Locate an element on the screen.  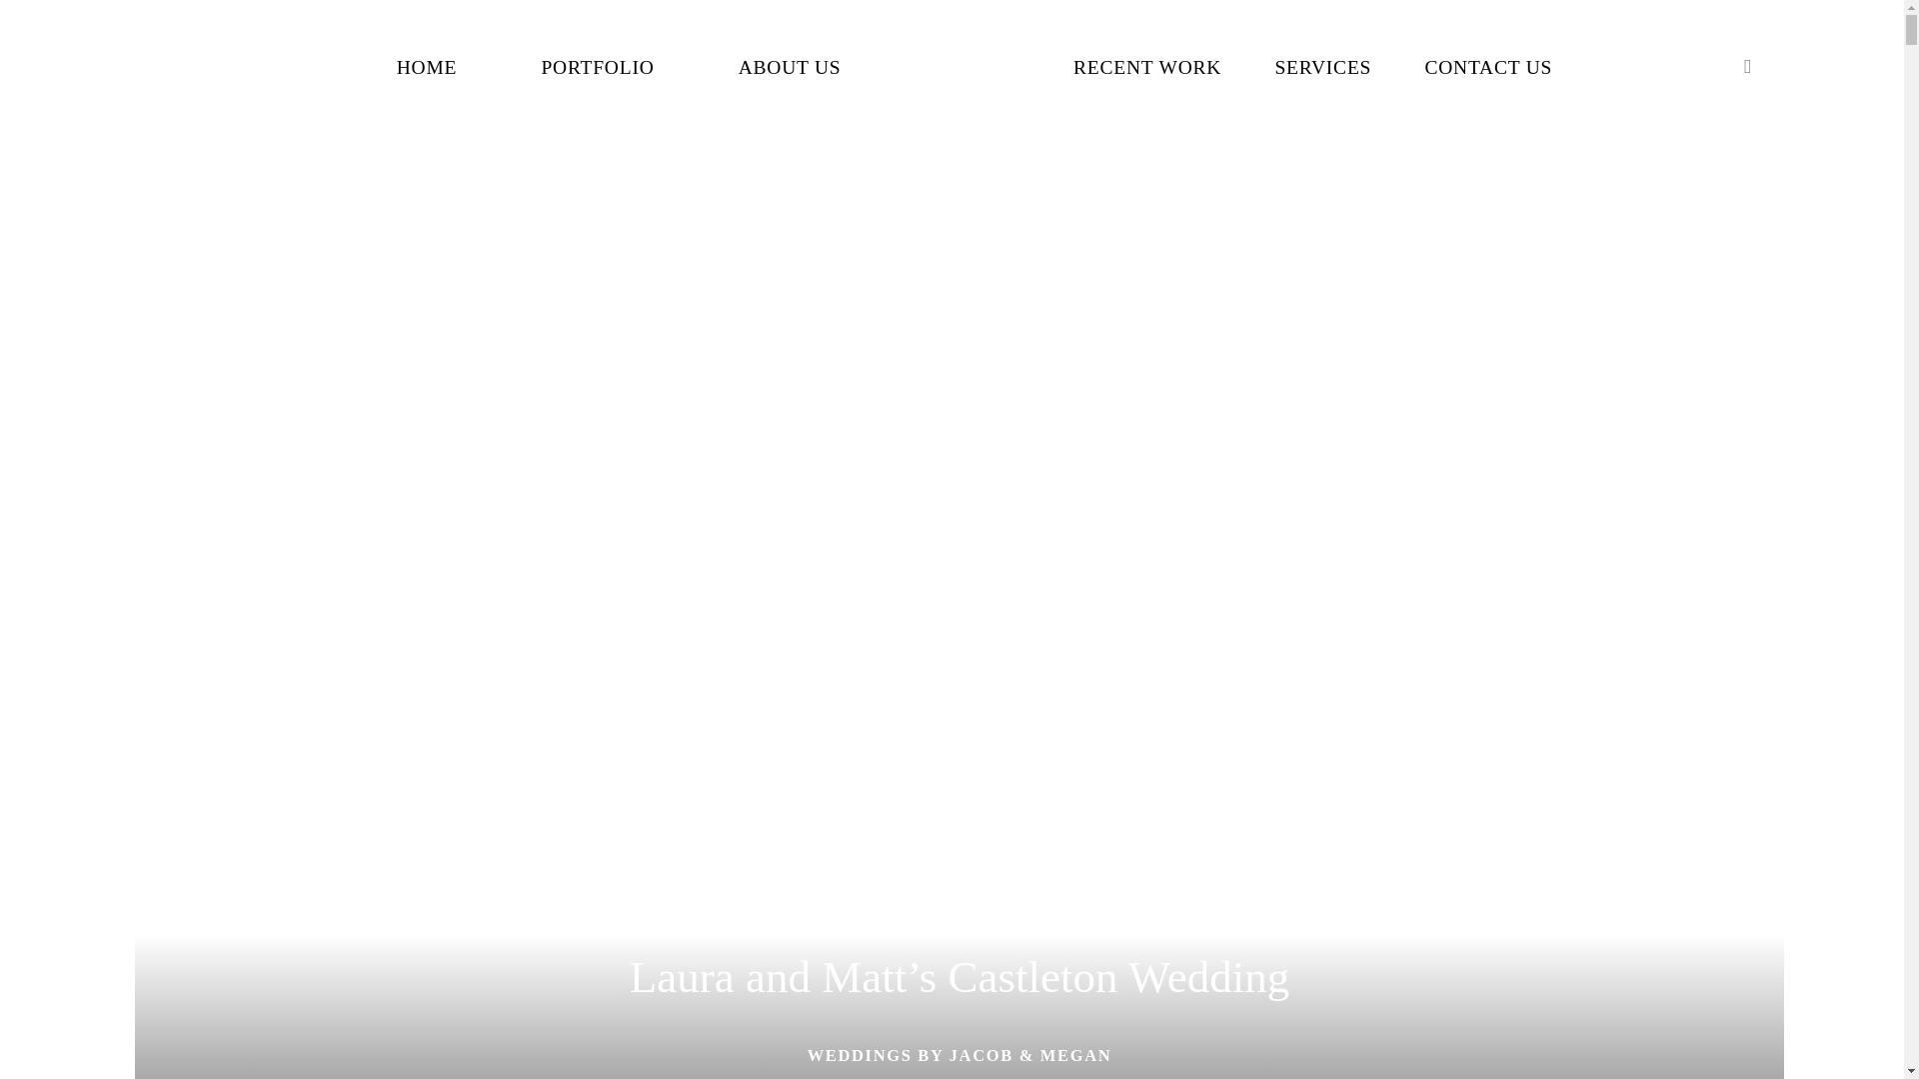
ABOUT US is located at coordinates (790, 68).